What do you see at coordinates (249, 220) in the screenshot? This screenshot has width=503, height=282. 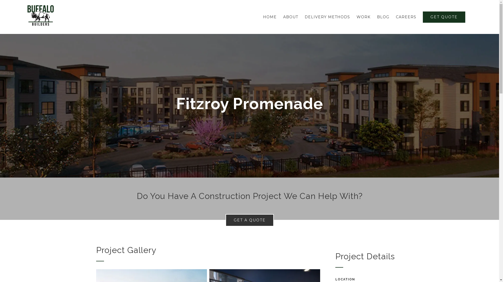 I see `GET A QUOTE` at bounding box center [249, 220].